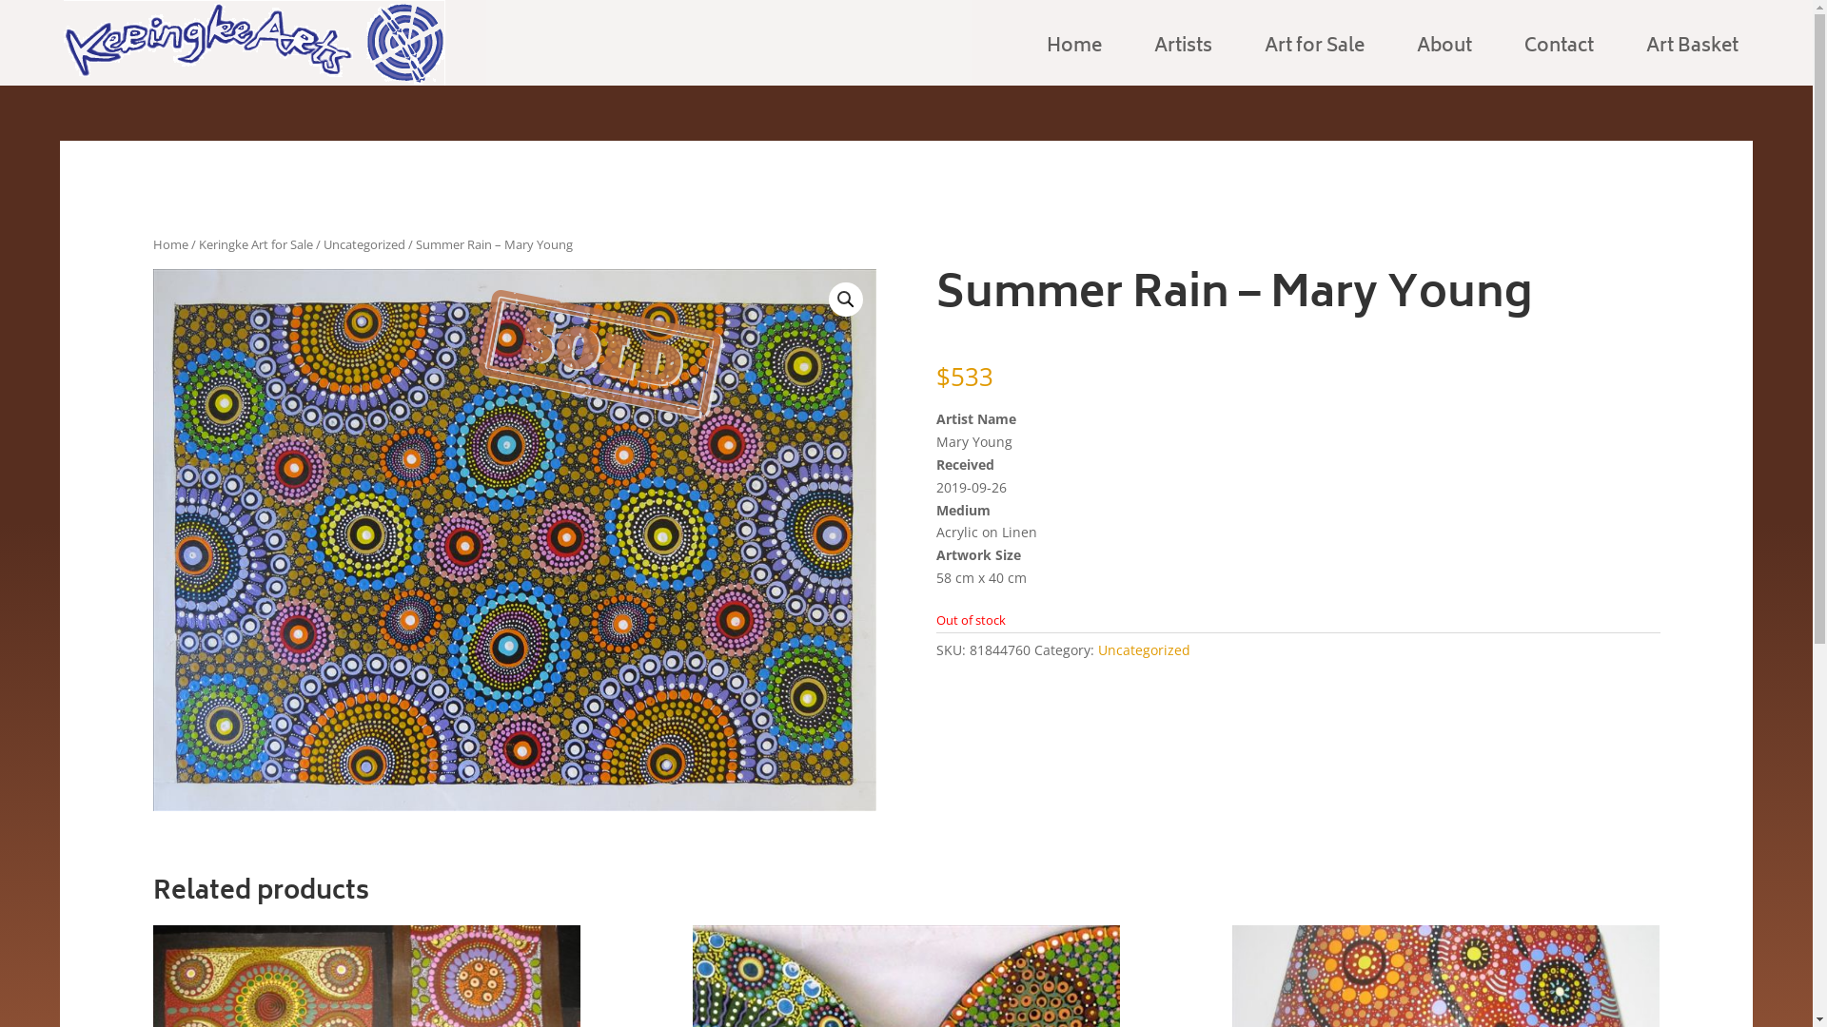 The height and width of the screenshot is (1027, 1827). Describe the element at coordinates (1315, 59) in the screenshot. I see `Art for Sale` at that location.